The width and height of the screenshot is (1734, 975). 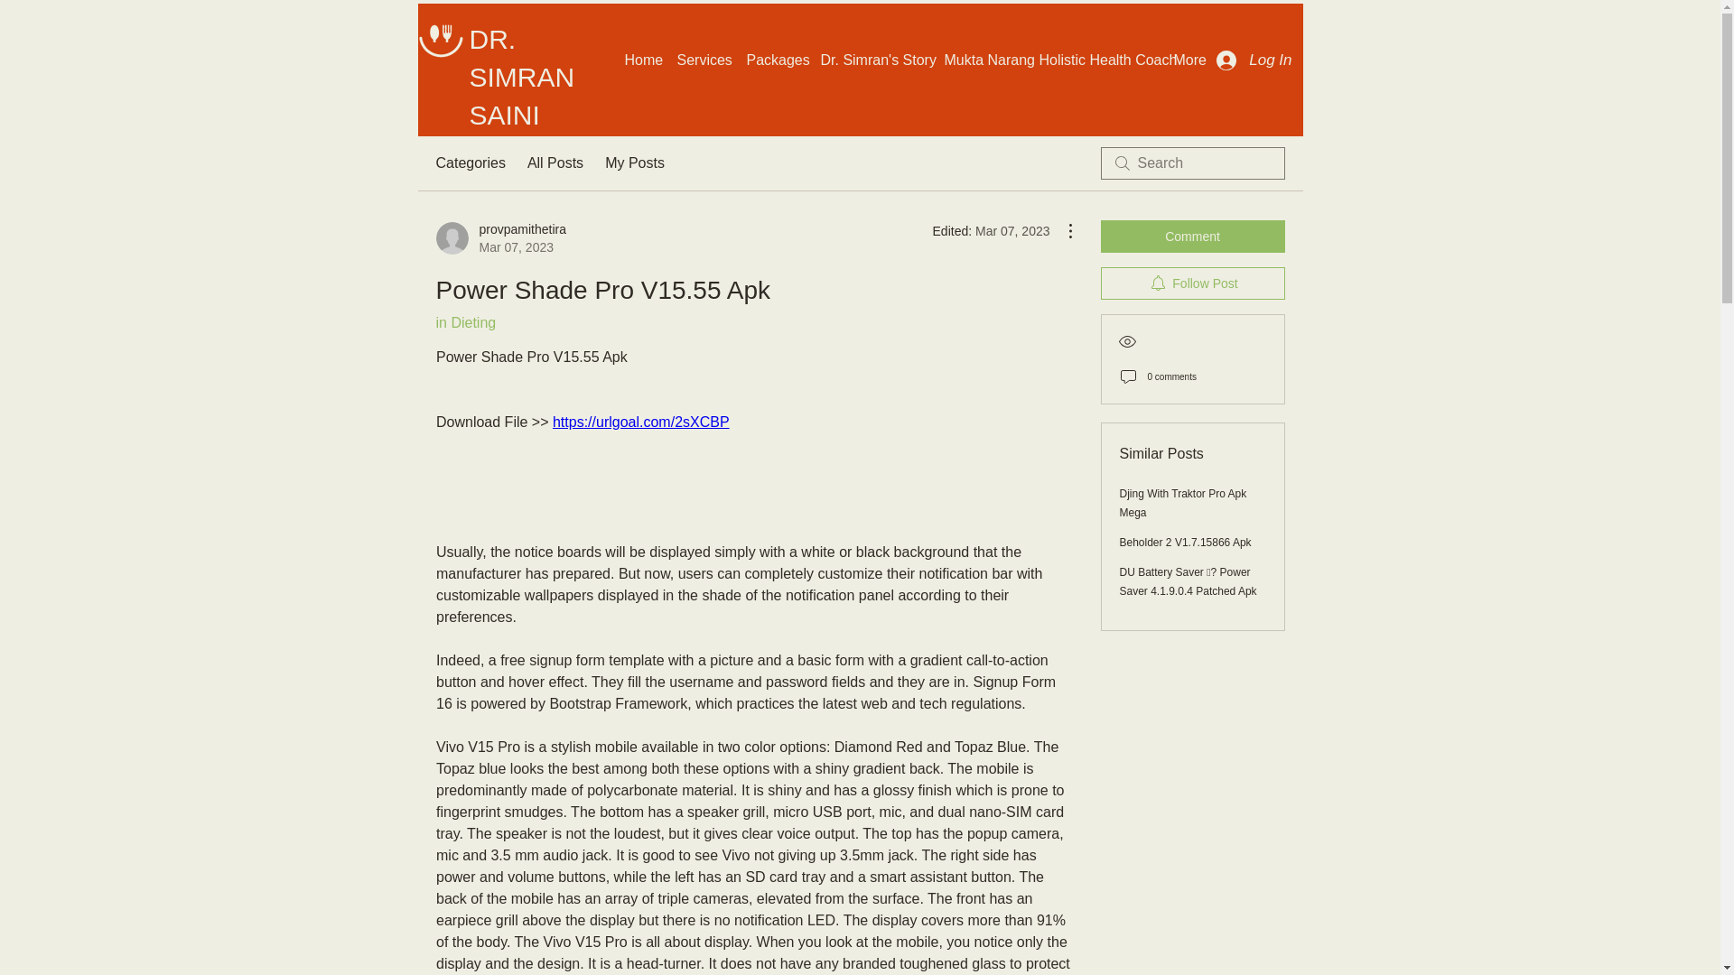 What do you see at coordinates (555, 162) in the screenshot?
I see `All Posts` at bounding box center [555, 162].